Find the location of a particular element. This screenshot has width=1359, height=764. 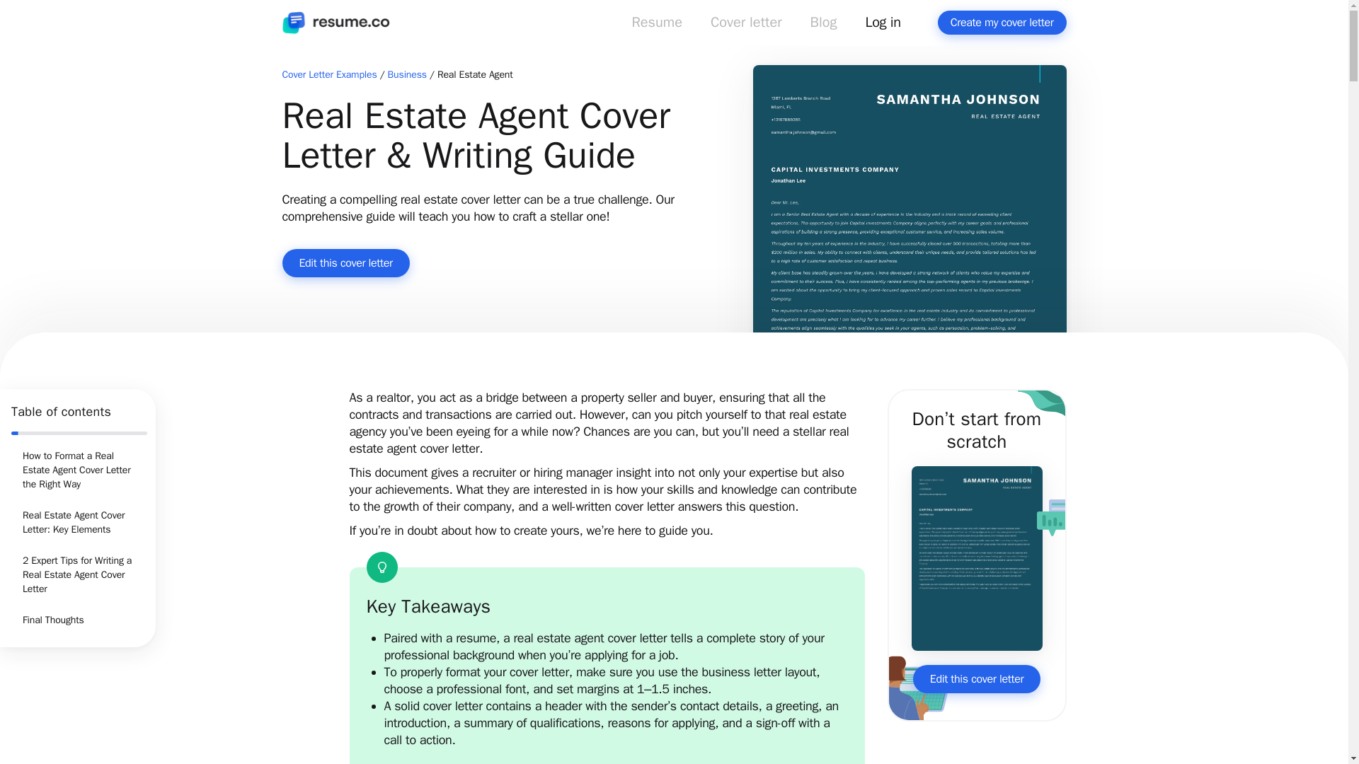

Resume is located at coordinates (656, 25).